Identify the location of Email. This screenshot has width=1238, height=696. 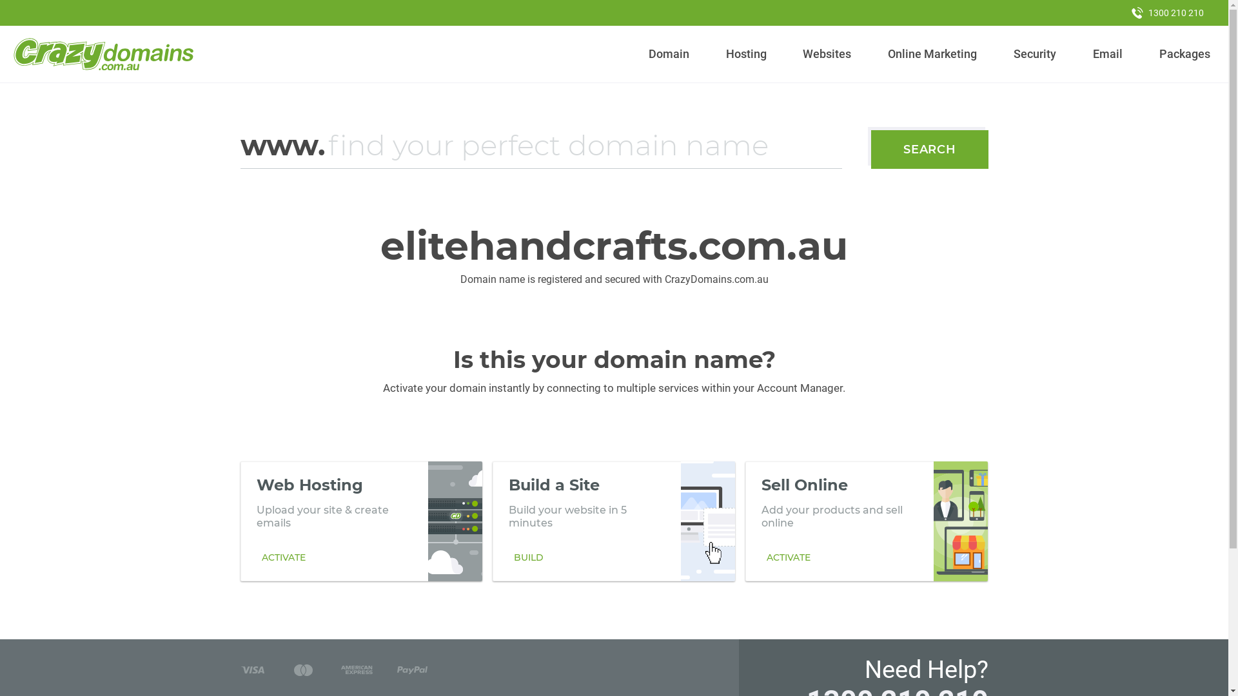
(1108, 54).